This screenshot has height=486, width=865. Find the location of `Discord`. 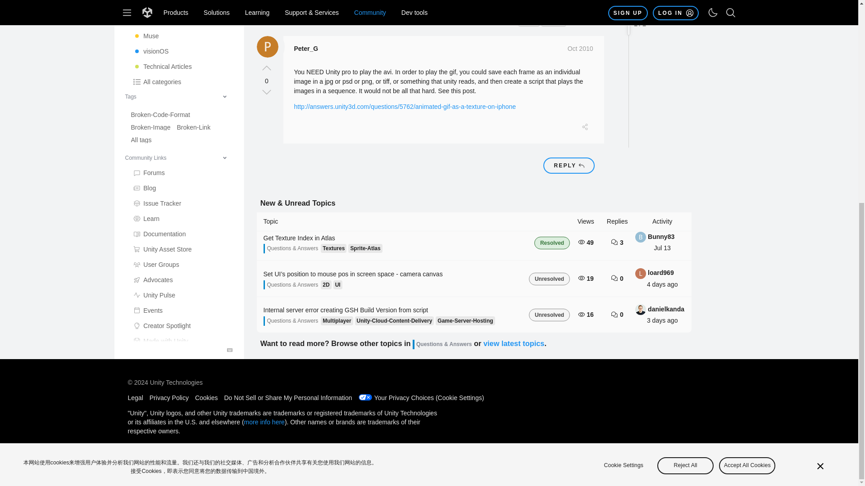

Discord is located at coordinates (182, 199).